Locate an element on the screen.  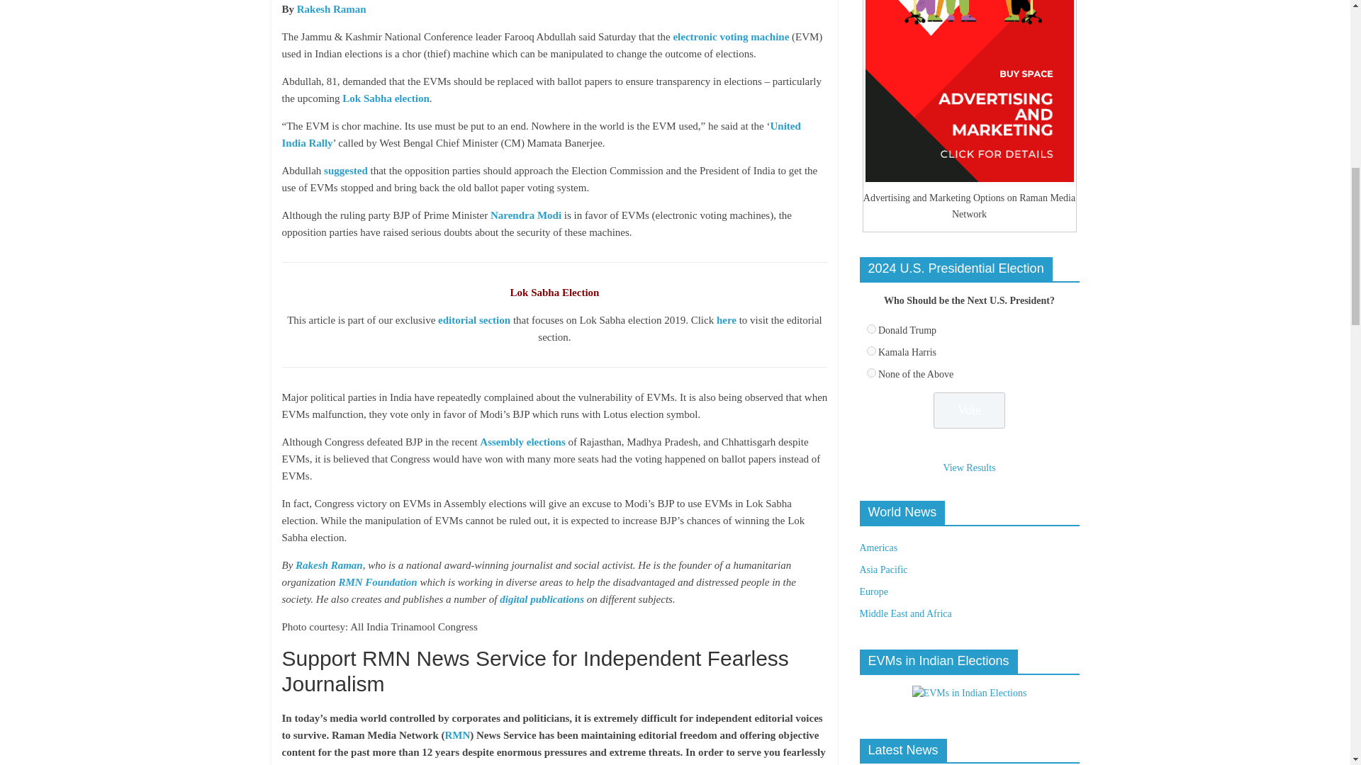
189 is located at coordinates (870, 329).